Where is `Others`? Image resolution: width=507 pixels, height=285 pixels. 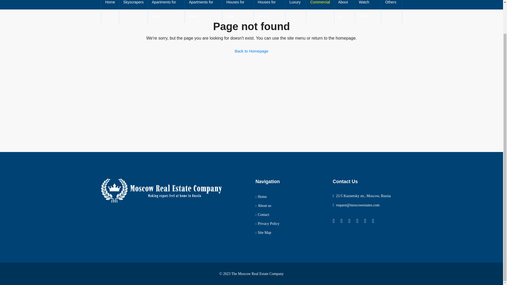
Others is located at coordinates (391, 4).